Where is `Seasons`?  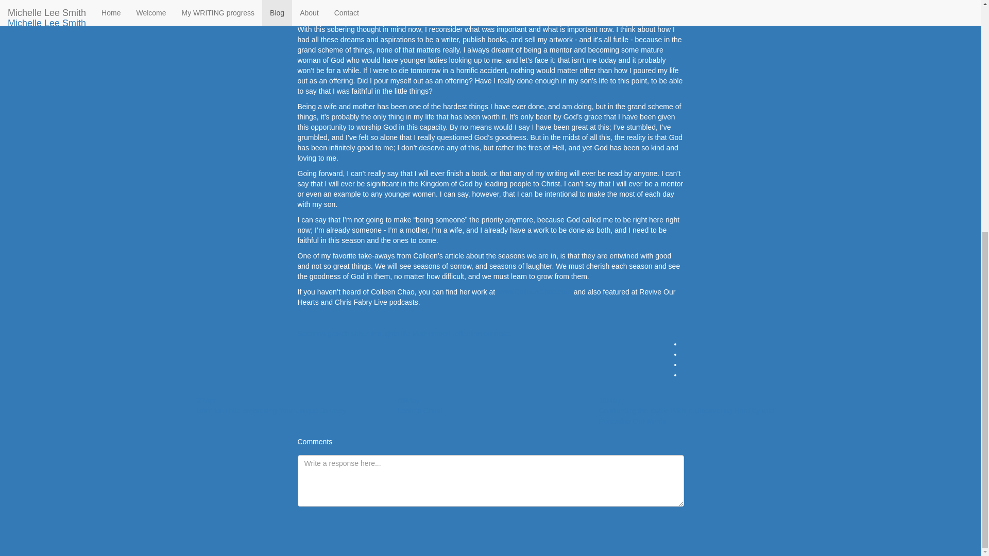
Seasons is located at coordinates (311, 334).